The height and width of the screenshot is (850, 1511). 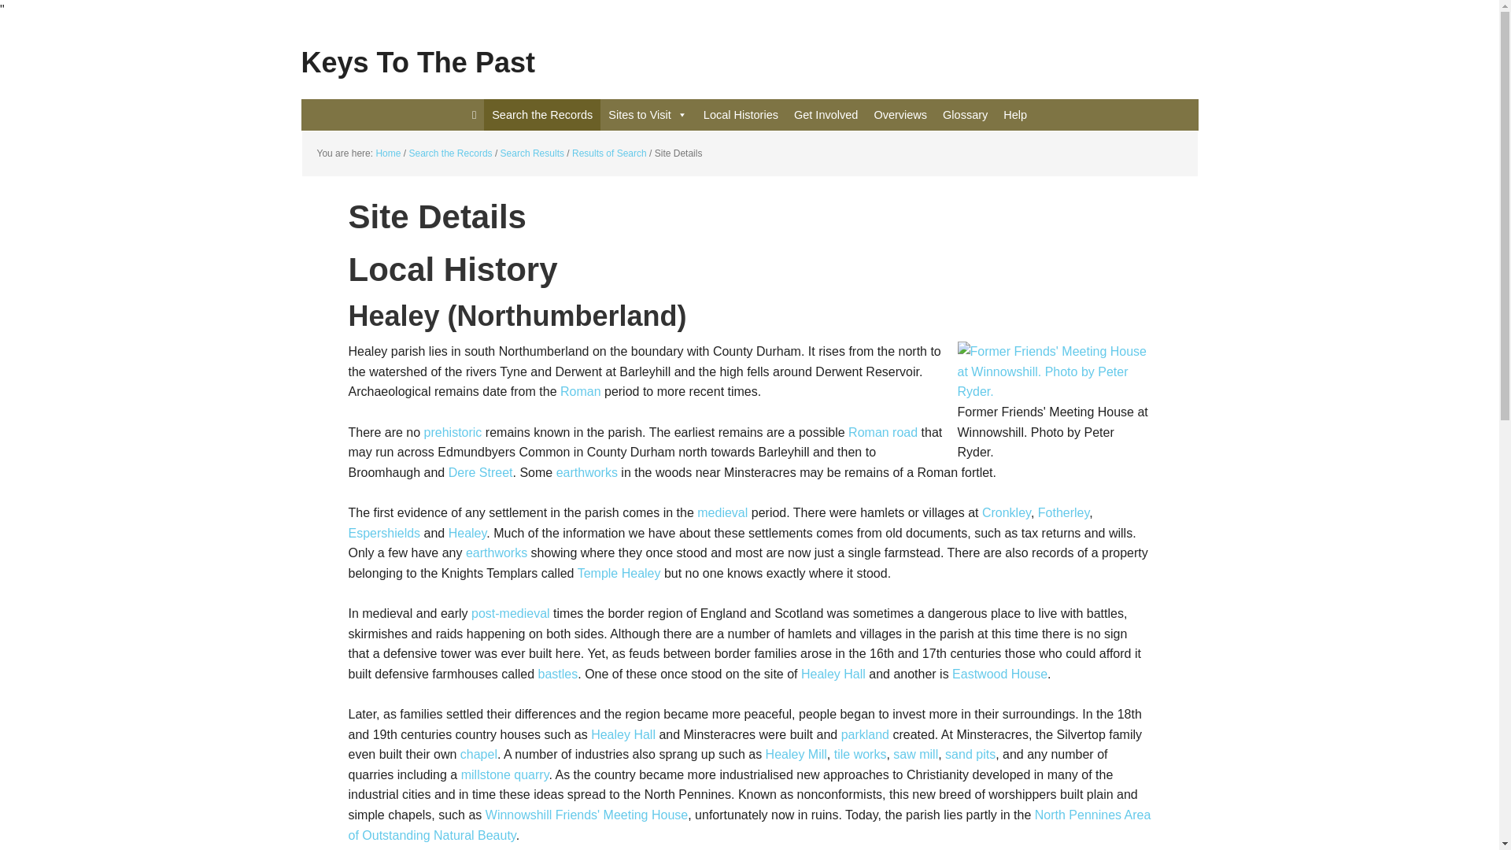 What do you see at coordinates (826, 115) in the screenshot?
I see `Get Involved` at bounding box center [826, 115].